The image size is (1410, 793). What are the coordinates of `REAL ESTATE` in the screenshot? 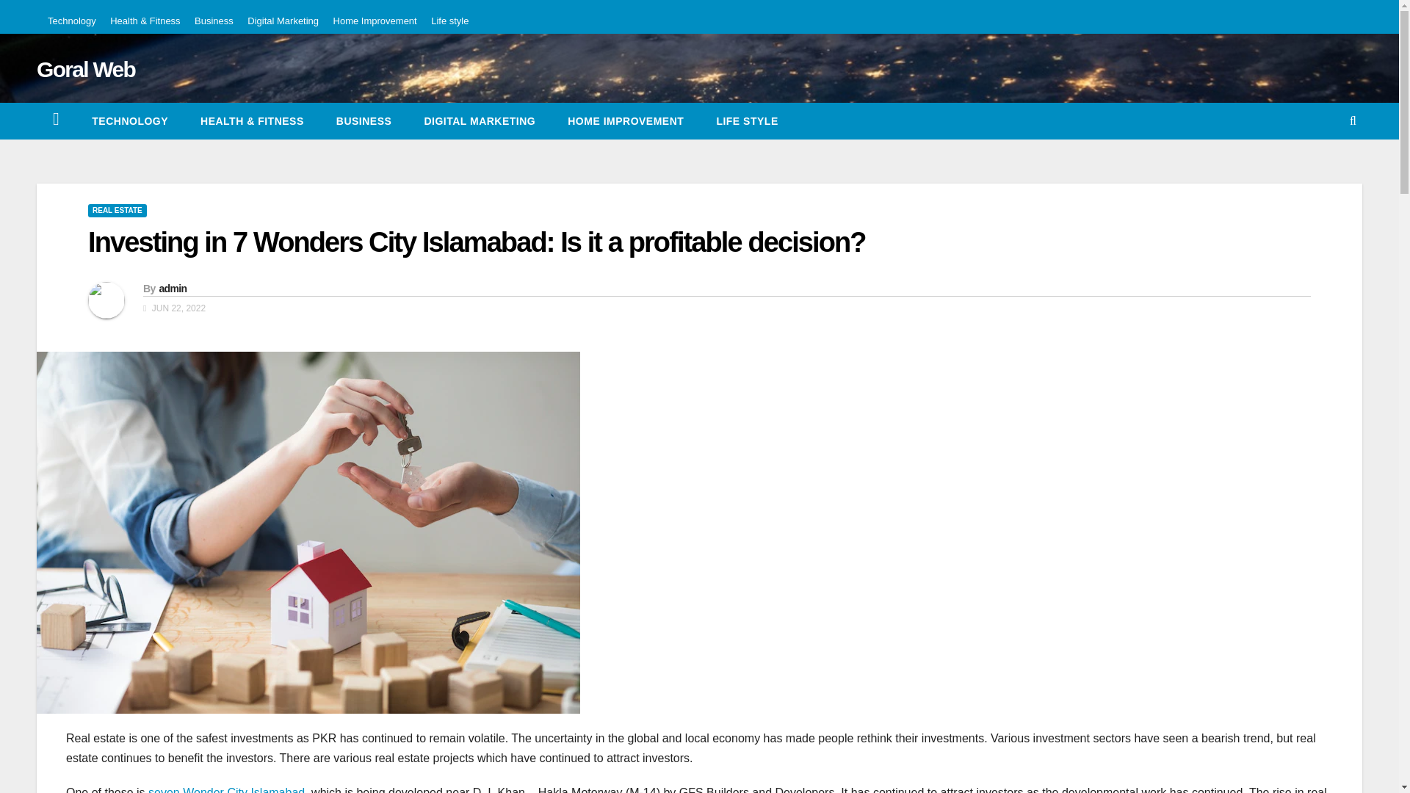 It's located at (117, 210).